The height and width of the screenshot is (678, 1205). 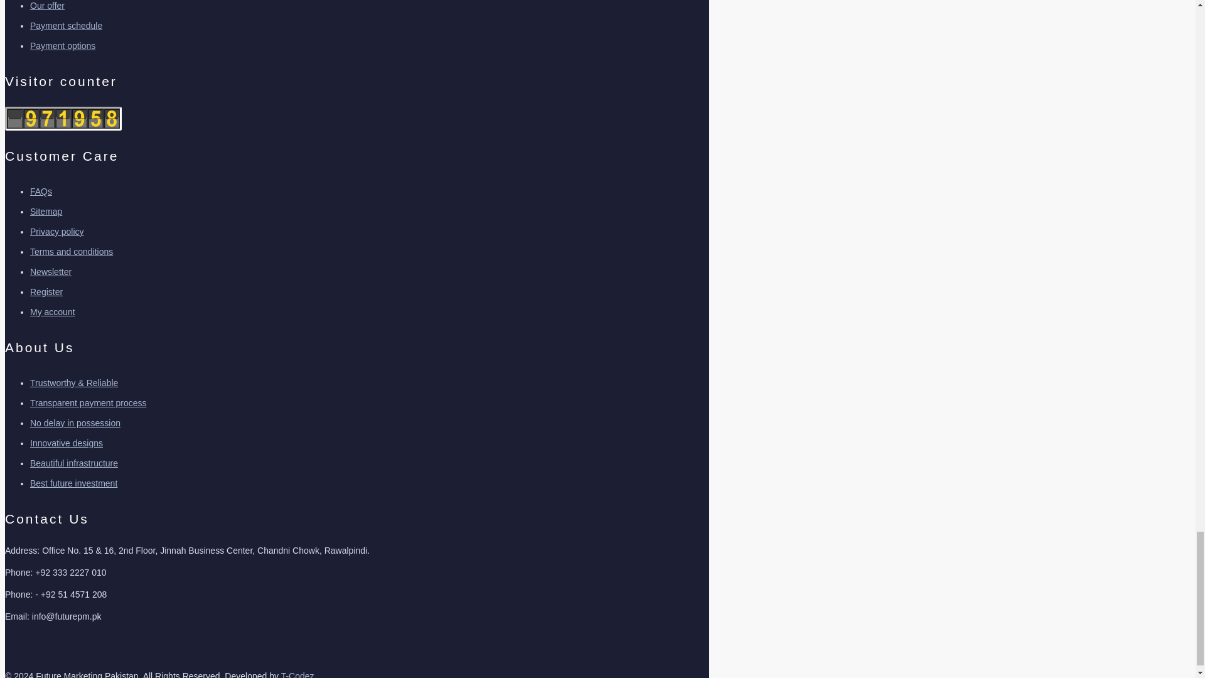 I want to click on Register, so click(x=46, y=291).